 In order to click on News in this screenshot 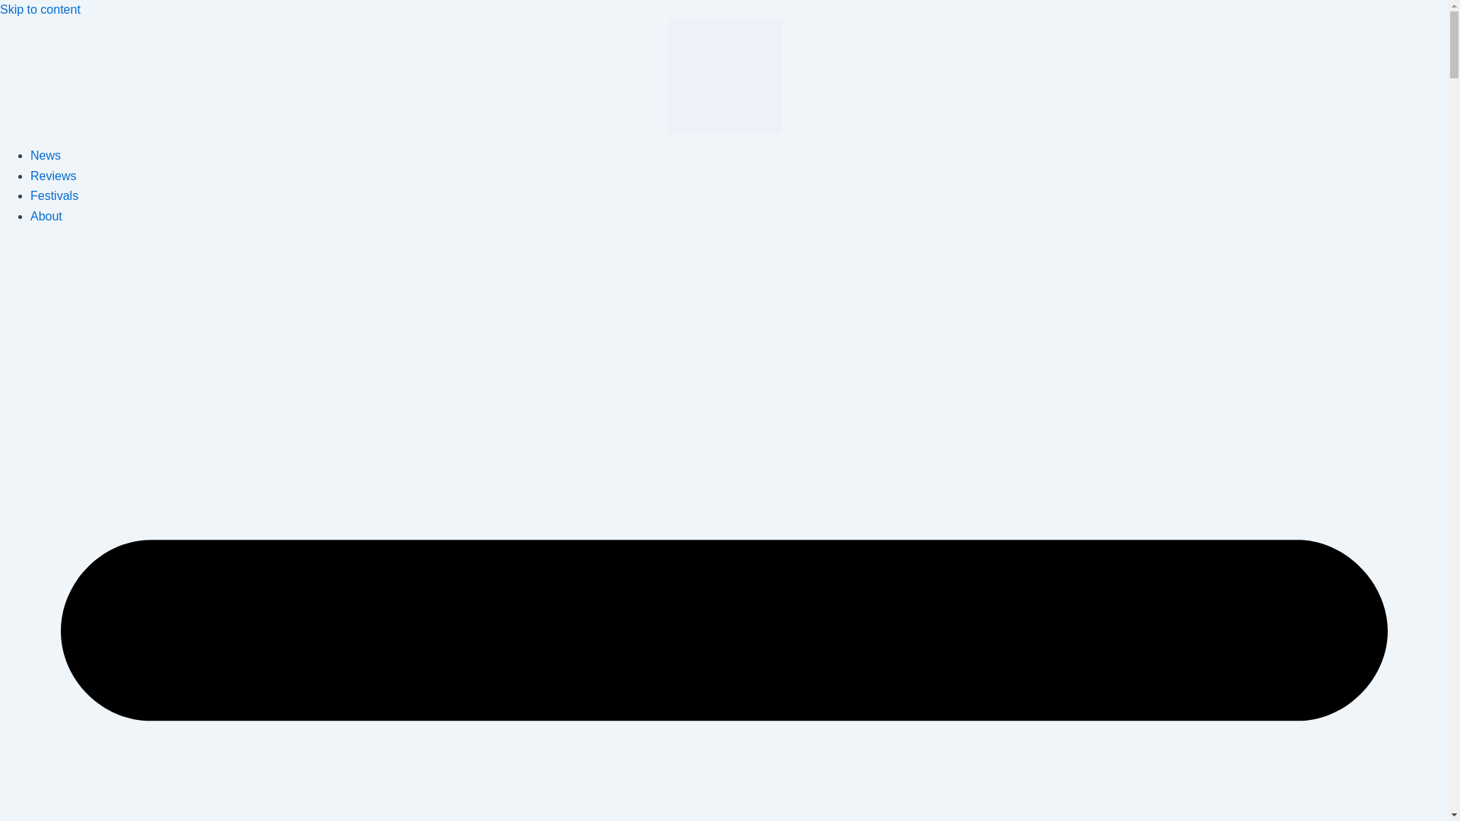, I will do `click(46, 155)`.